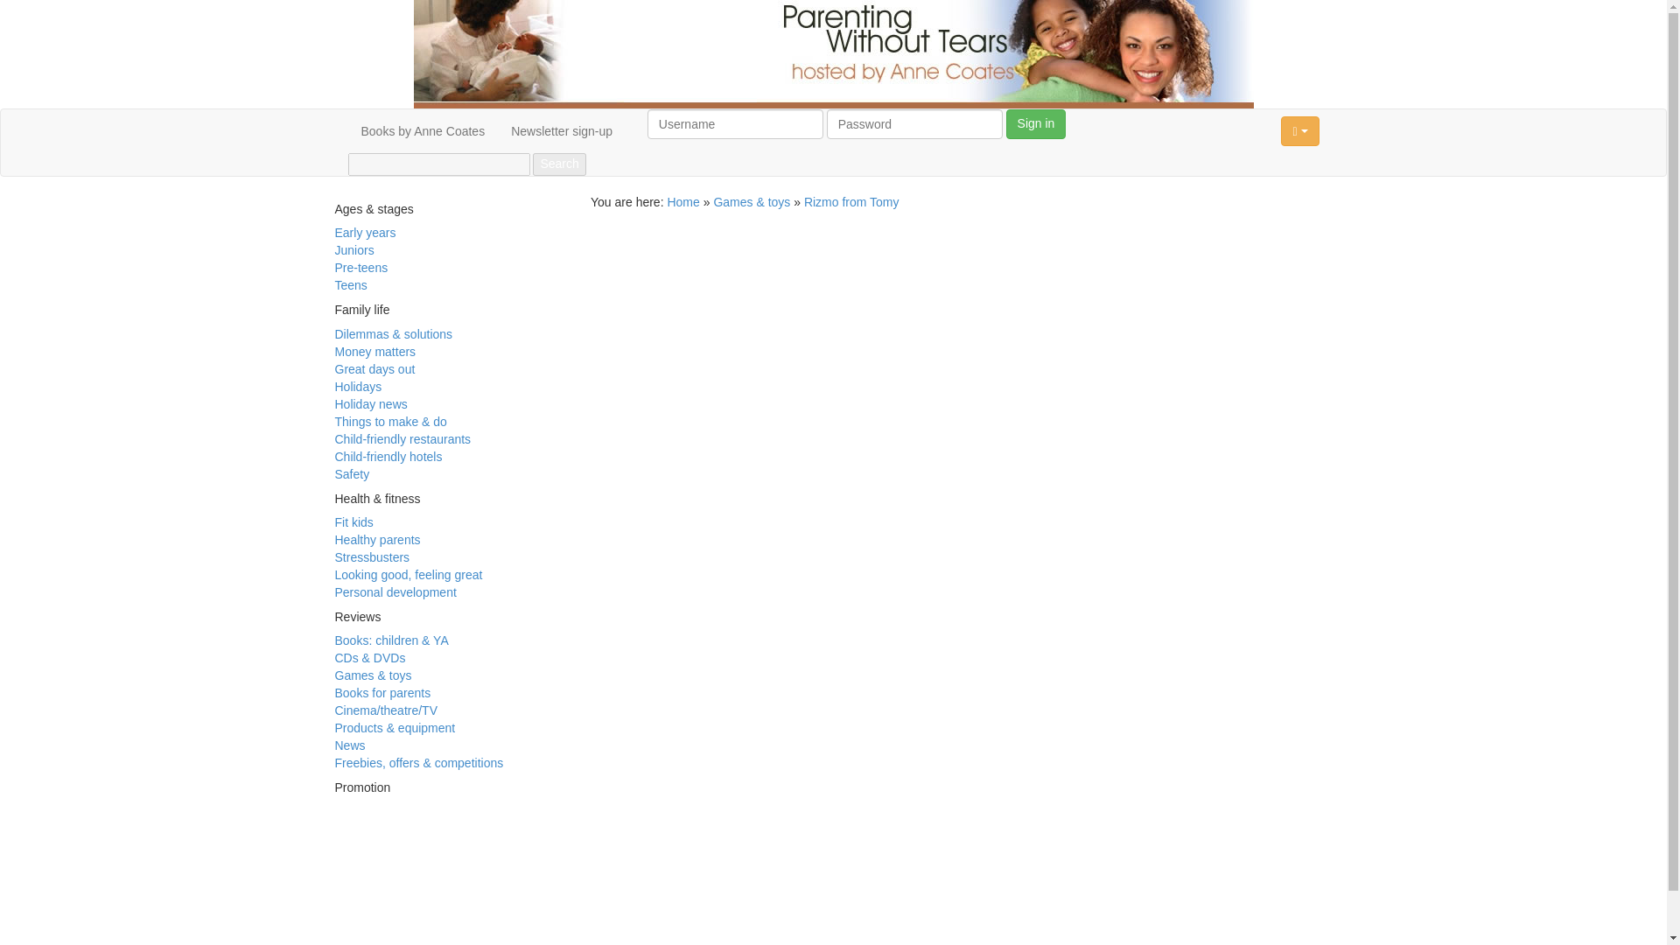  Describe the element at coordinates (349, 745) in the screenshot. I see `News` at that location.